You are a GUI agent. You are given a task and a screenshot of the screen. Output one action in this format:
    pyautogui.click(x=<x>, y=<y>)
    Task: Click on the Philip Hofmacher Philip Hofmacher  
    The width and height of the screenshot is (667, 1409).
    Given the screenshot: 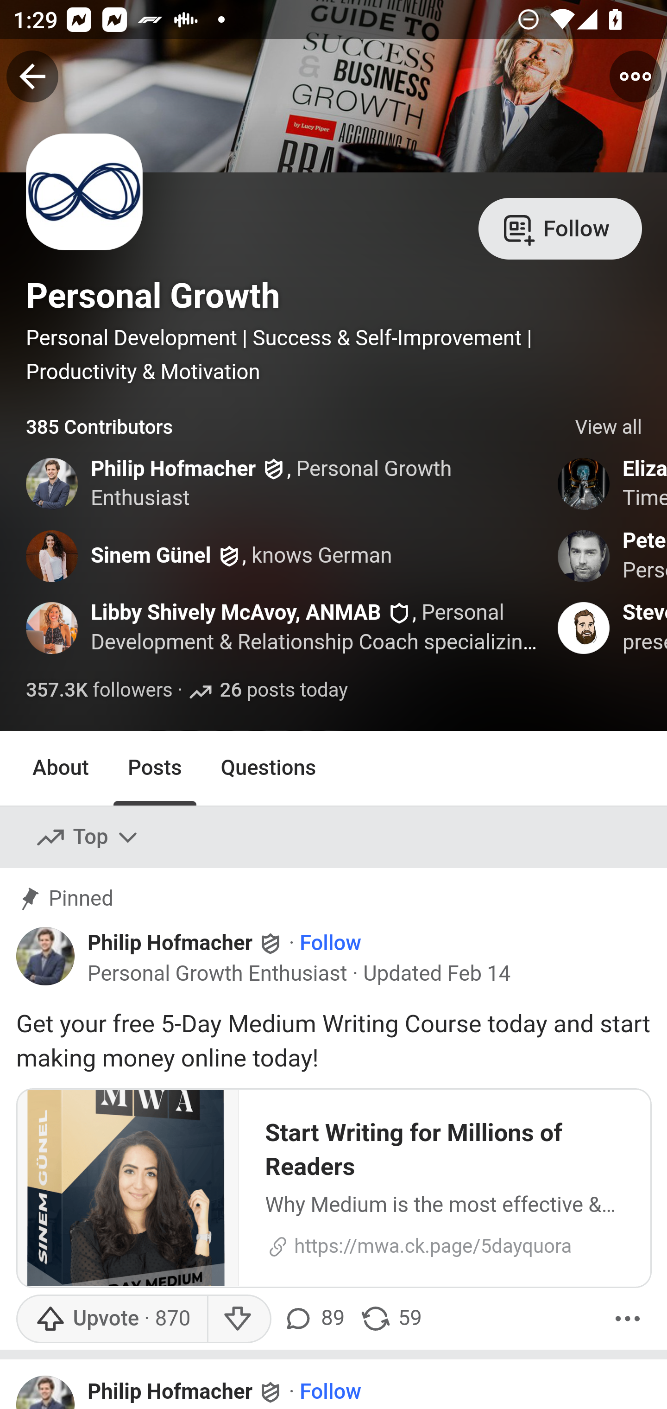 What is the action you would take?
    pyautogui.click(x=186, y=943)
    